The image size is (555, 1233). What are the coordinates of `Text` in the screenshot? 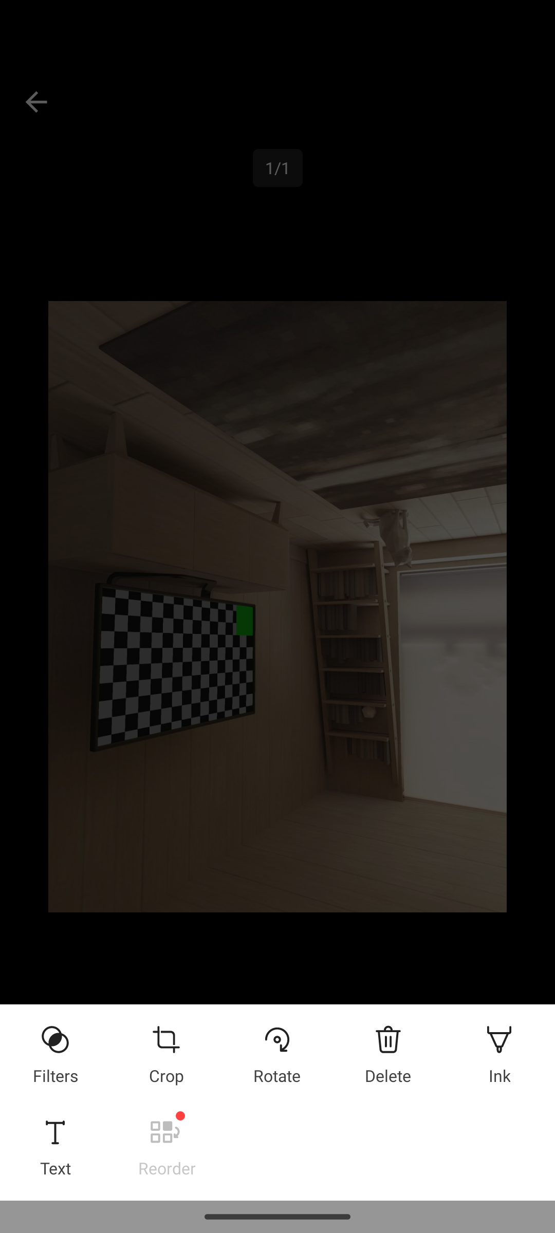 It's located at (55, 1143).